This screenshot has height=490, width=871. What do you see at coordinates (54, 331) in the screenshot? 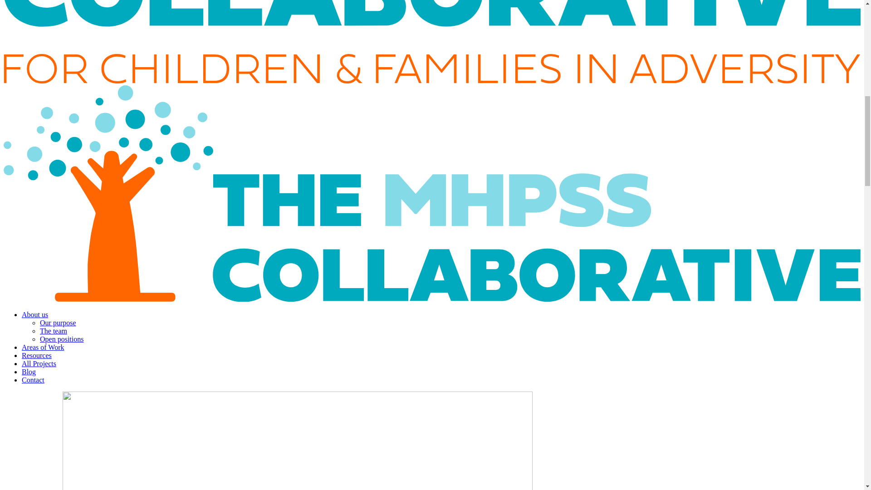
I see `The team` at bounding box center [54, 331].